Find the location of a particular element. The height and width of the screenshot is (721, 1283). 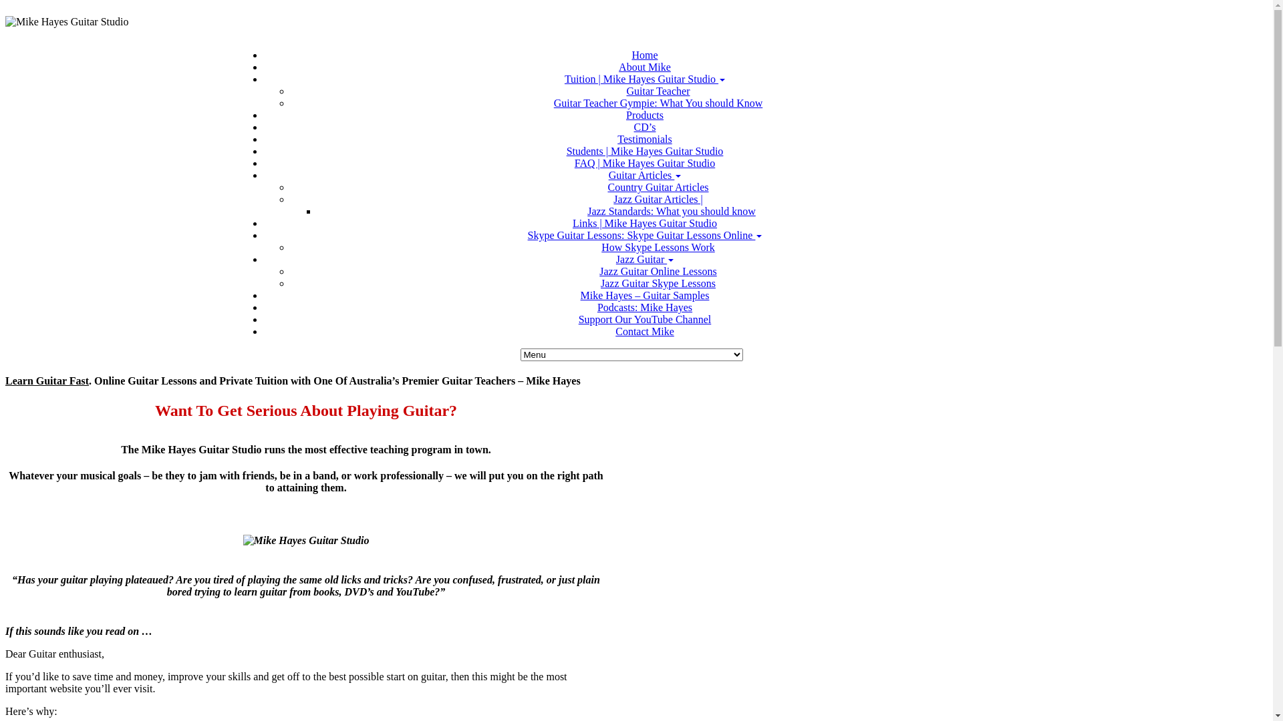

Links | Mike Hayes Guitar Studio is located at coordinates (645, 223).